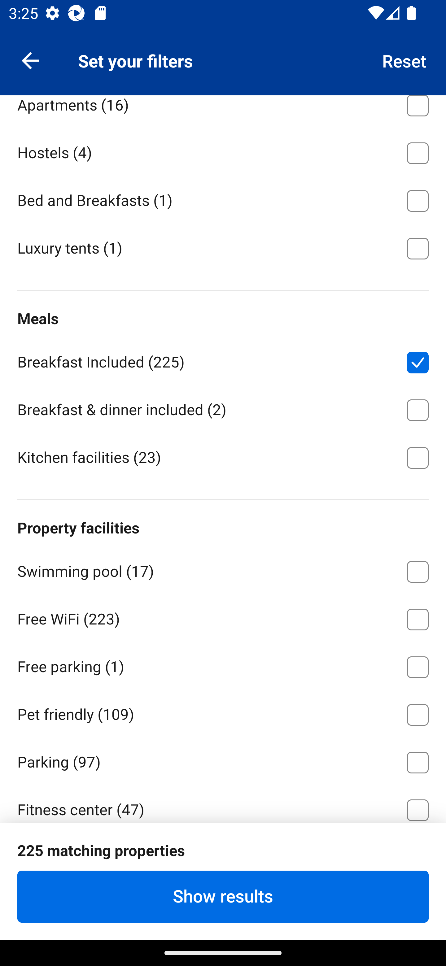  What do you see at coordinates (223, 111) in the screenshot?
I see `Apartments ⁦(16)` at bounding box center [223, 111].